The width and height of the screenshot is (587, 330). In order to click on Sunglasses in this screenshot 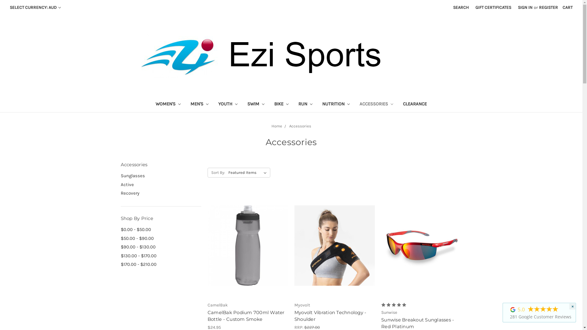, I will do `click(161, 176)`.